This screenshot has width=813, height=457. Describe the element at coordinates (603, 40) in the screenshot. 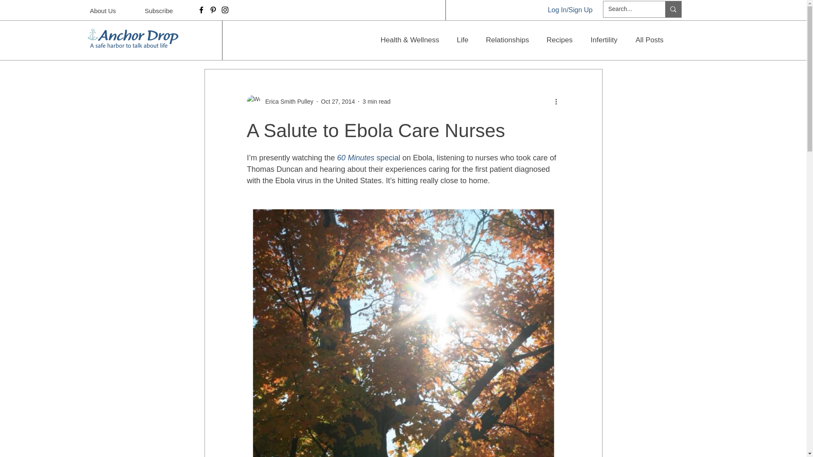

I see `Infertility` at that location.